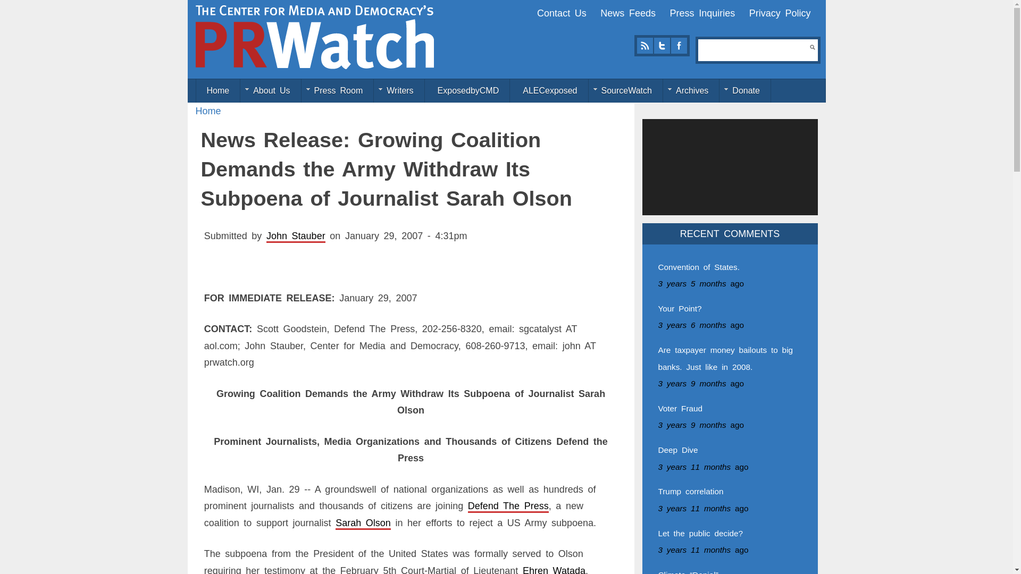 The height and width of the screenshot is (574, 1021). I want to click on Twitter, so click(662, 46).